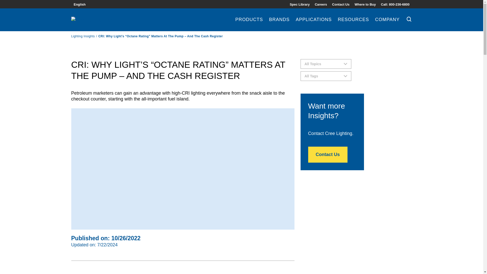  I want to click on Where to Buy, so click(365, 4).